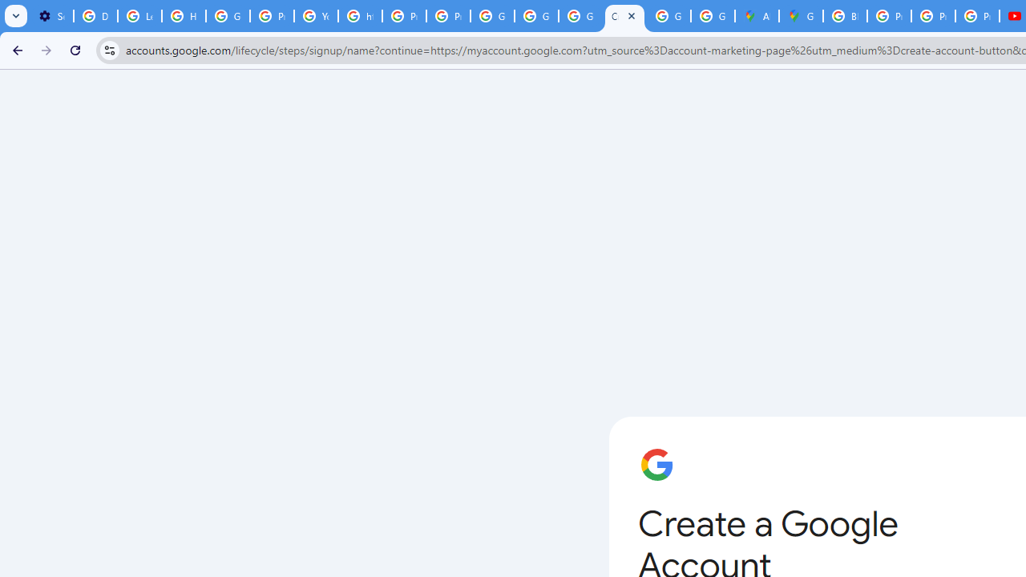 The width and height of the screenshot is (1026, 577). I want to click on Settings - Customize profile, so click(51, 16).